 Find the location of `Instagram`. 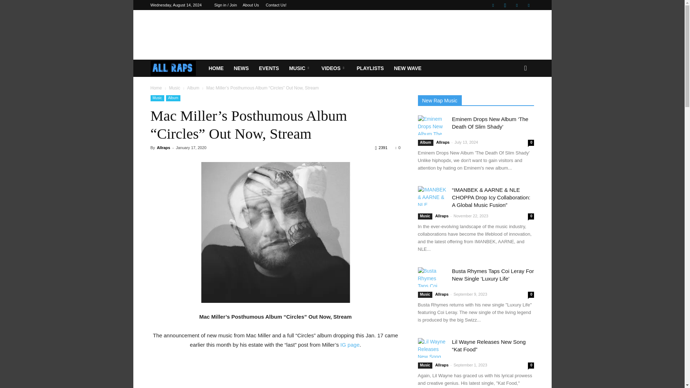

Instagram is located at coordinates (505, 5).